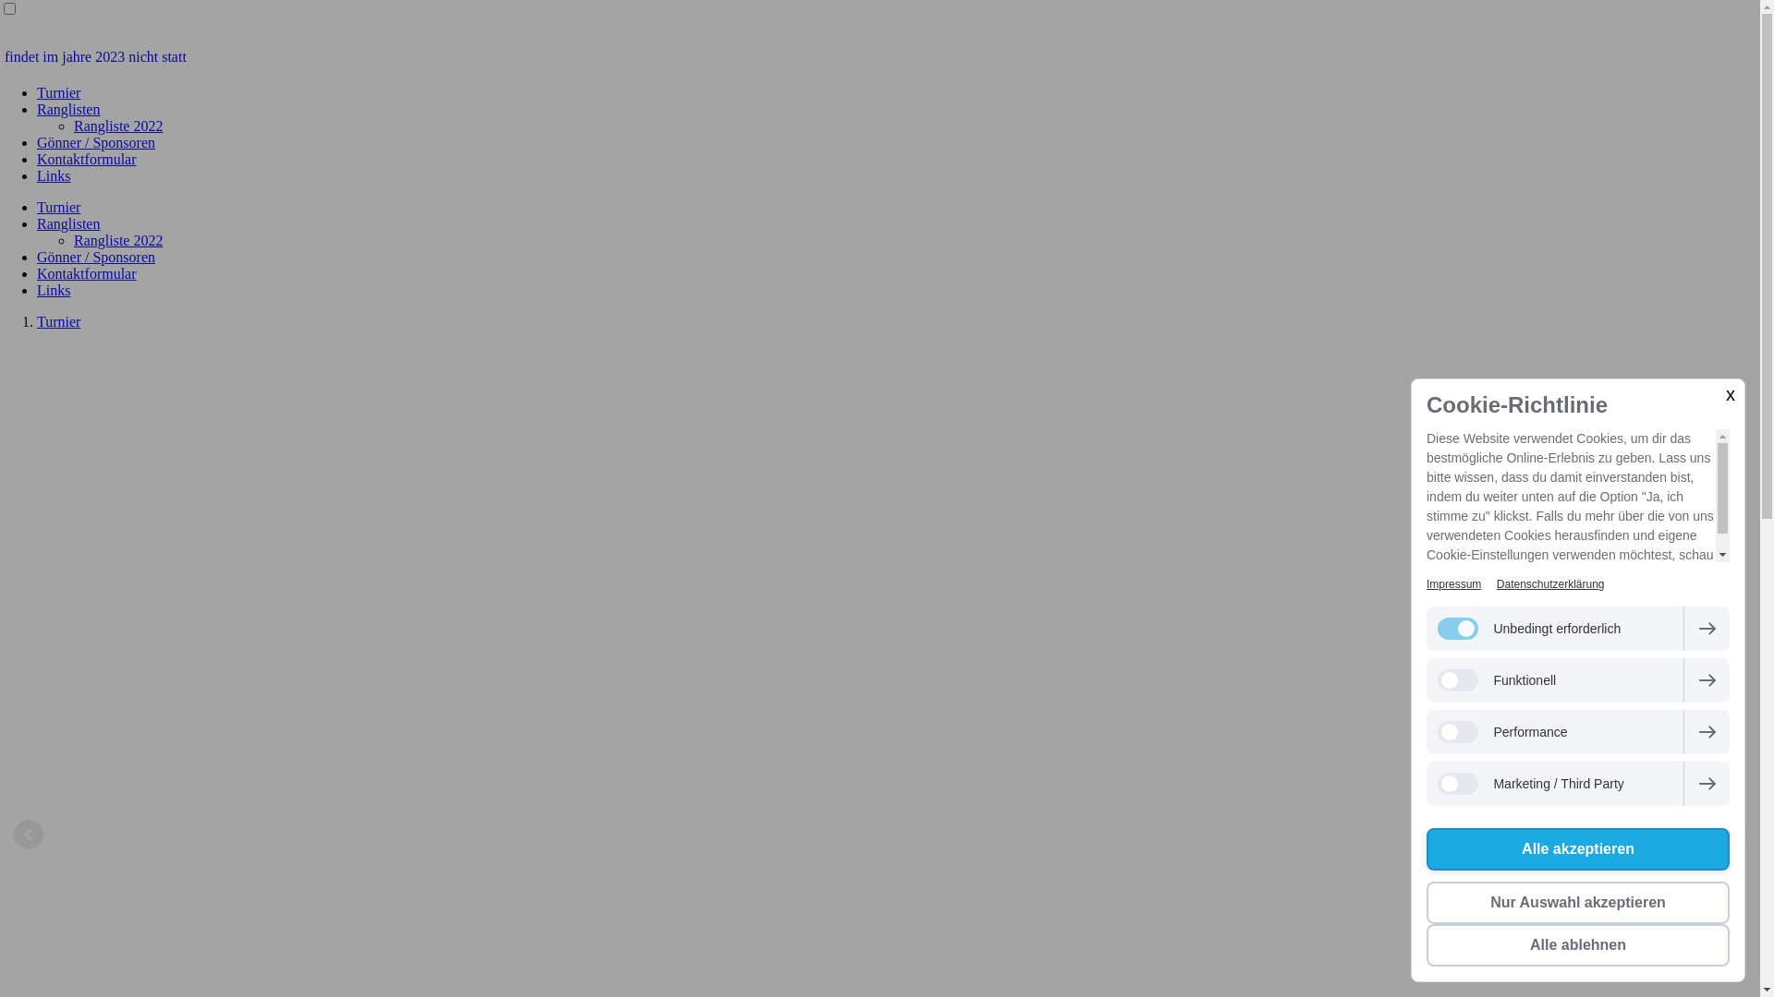 The width and height of the screenshot is (1774, 997). What do you see at coordinates (87, 159) in the screenshot?
I see `Kontaktformular` at bounding box center [87, 159].